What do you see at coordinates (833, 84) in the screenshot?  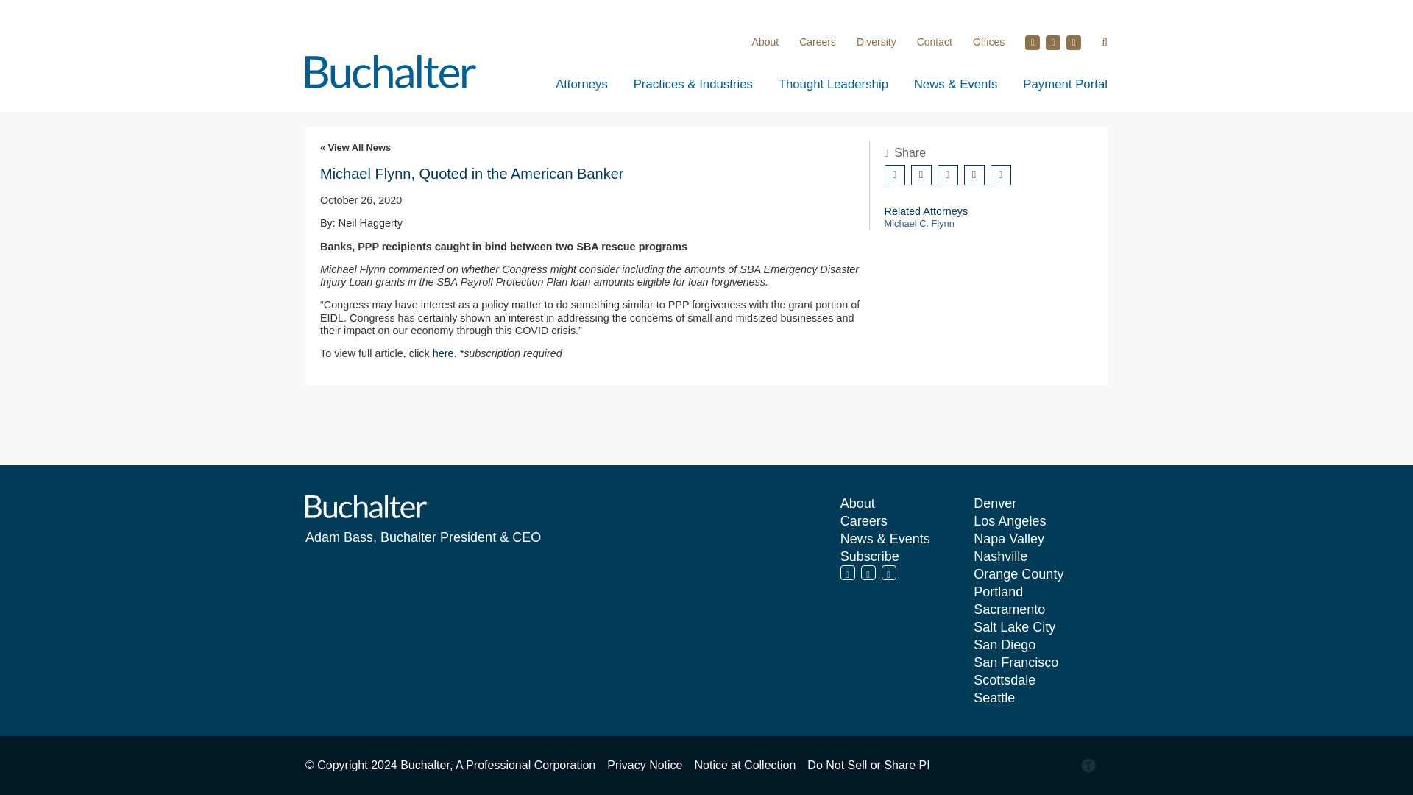 I see `Thought Leadership` at bounding box center [833, 84].